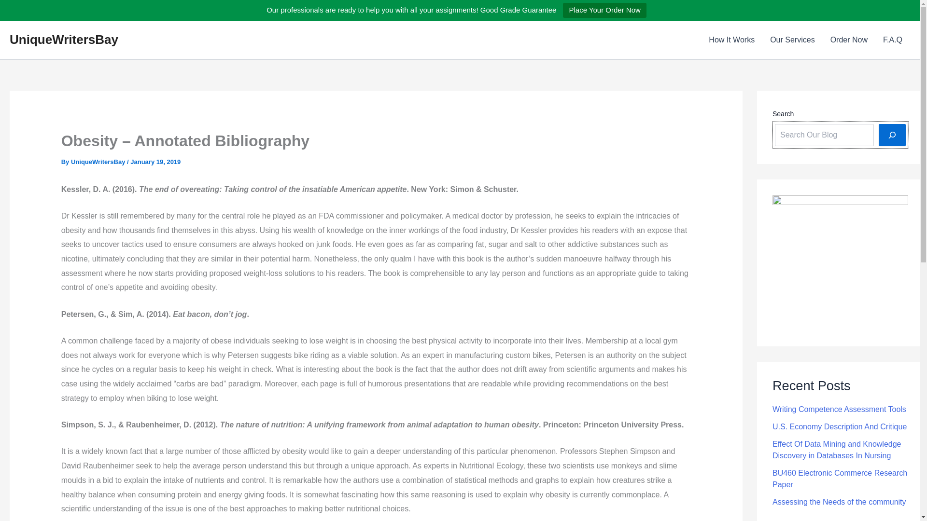 The height and width of the screenshot is (521, 927). What do you see at coordinates (731, 40) in the screenshot?
I see `How It Works` at bounding box center [731, 40].